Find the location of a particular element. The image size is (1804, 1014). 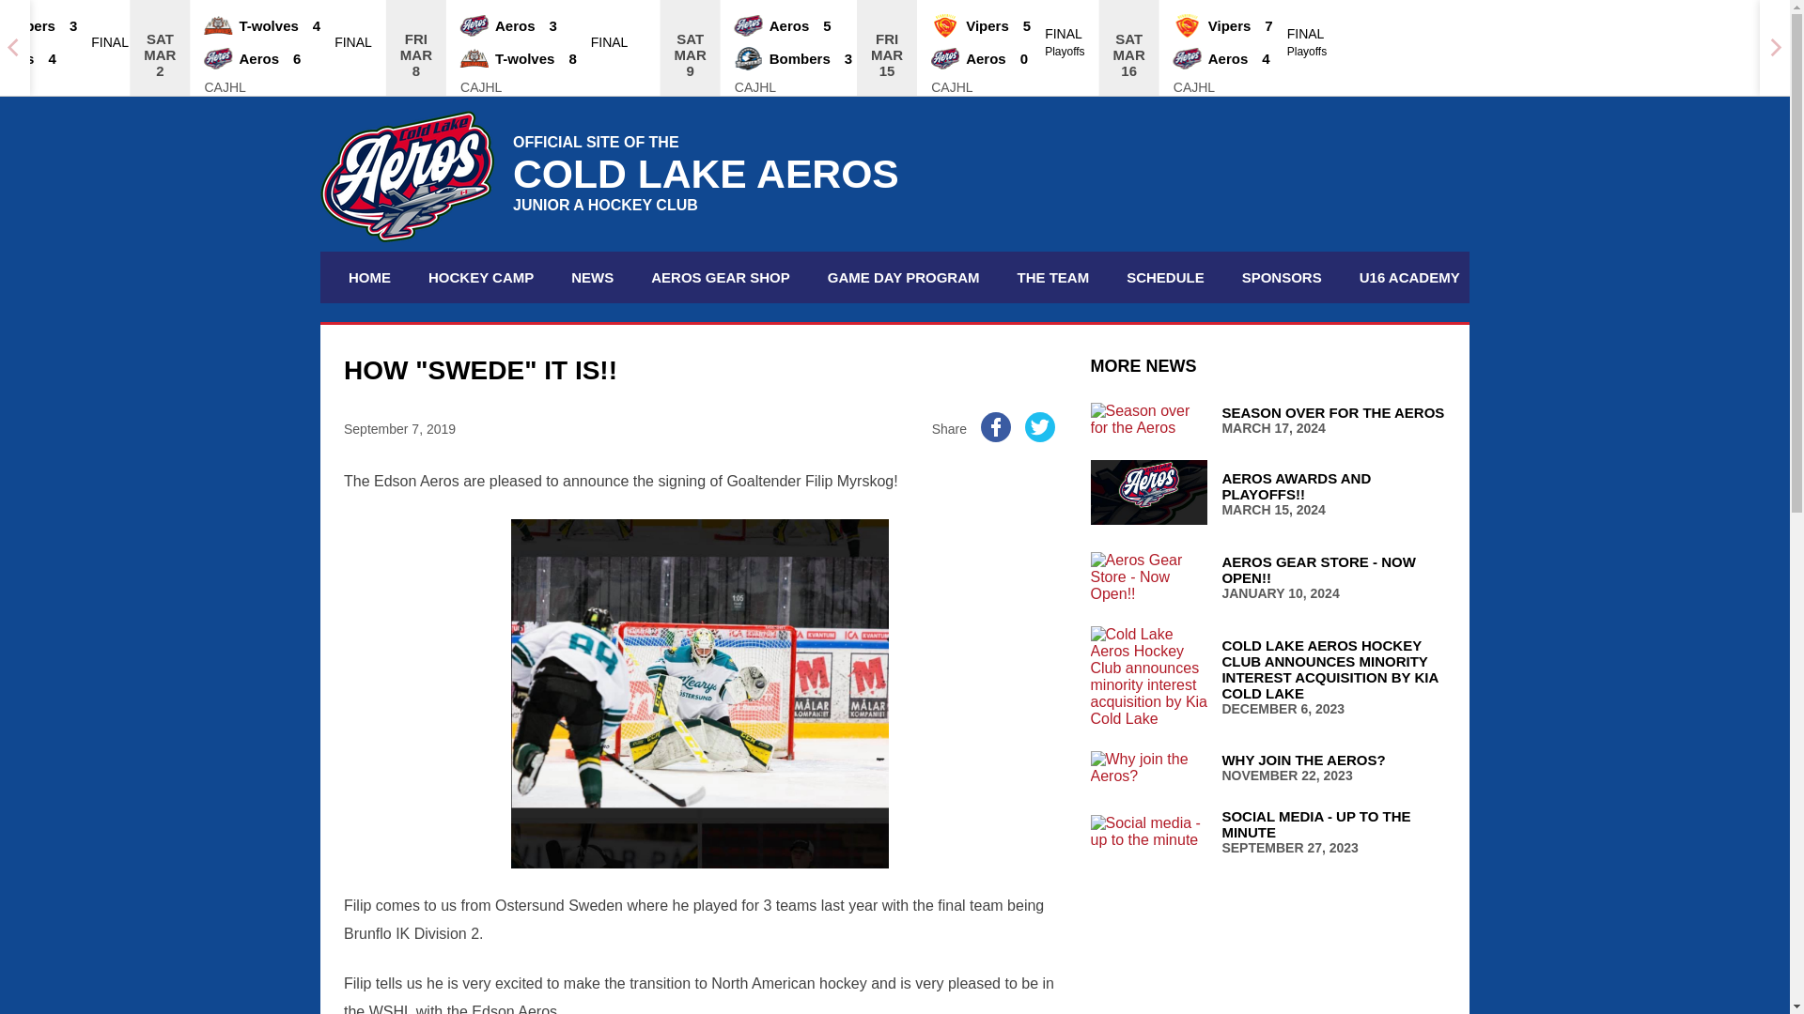

HOME is located at coordinates (481, 276).